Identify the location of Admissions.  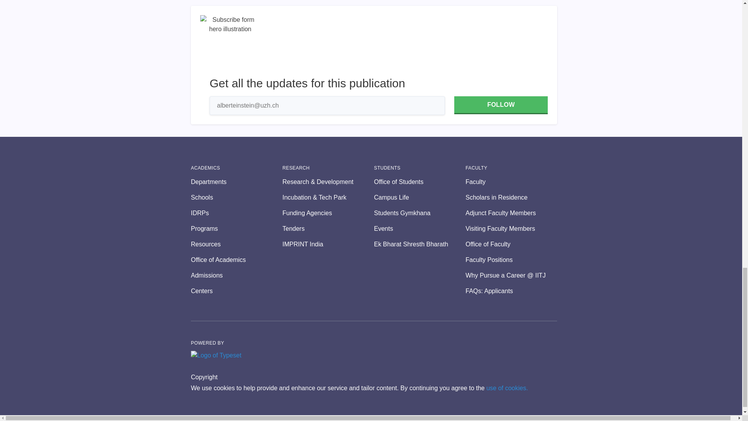
(236, 276).